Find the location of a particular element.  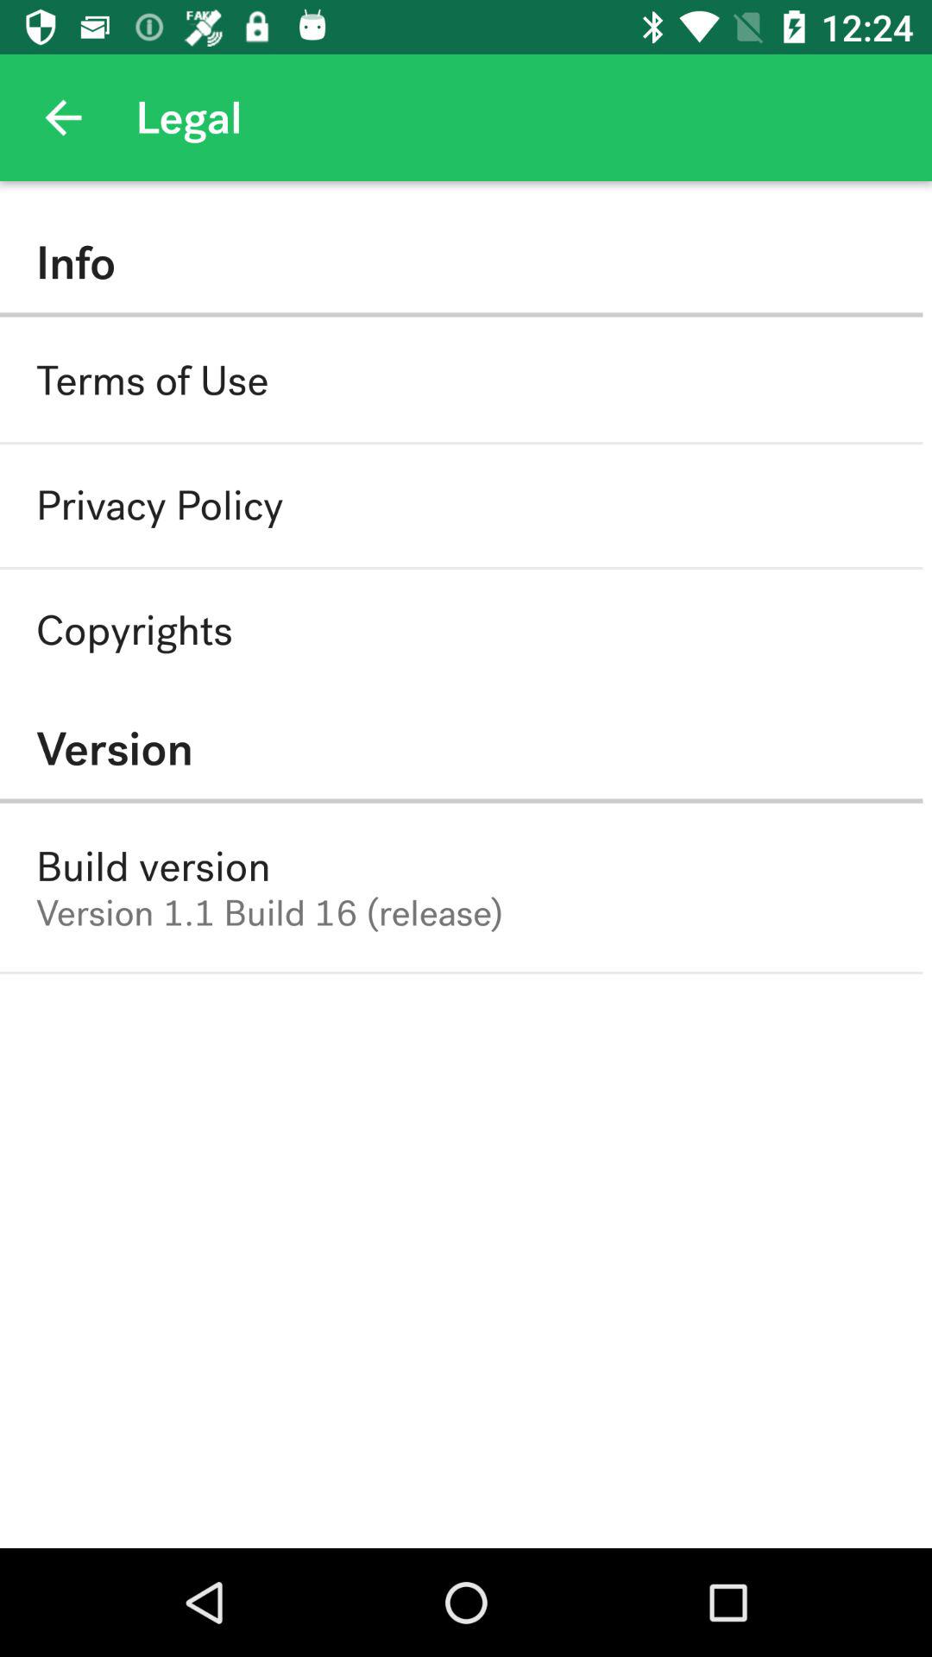

scroll until version 1 1 icon is located at coordinates (269, 913).